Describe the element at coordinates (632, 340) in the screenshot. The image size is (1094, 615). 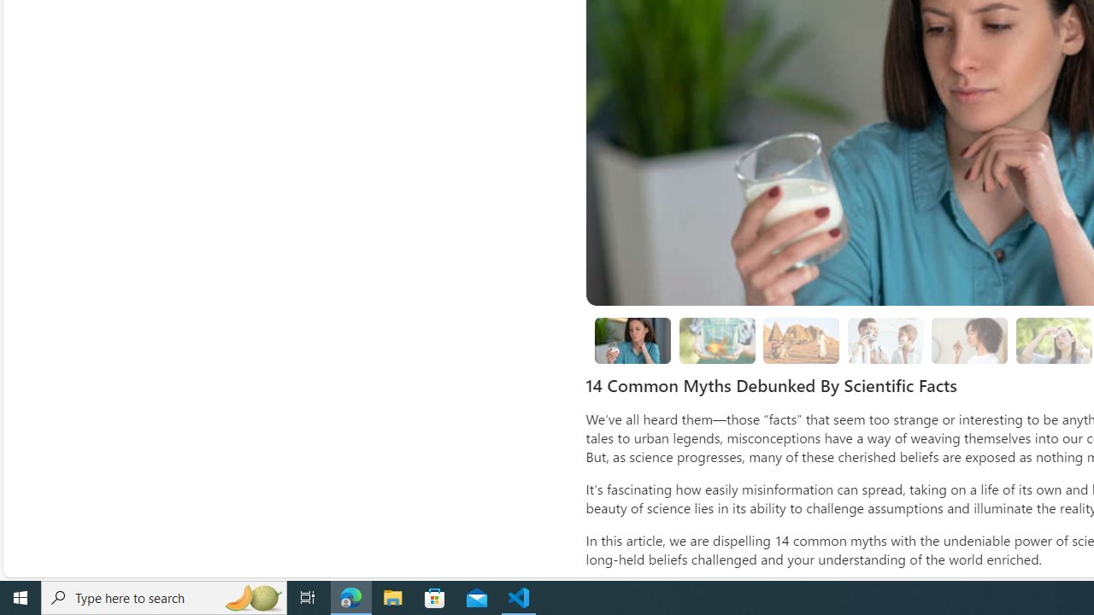
I see `14 Common Myths Debunked By Scientific Facts` at that location.